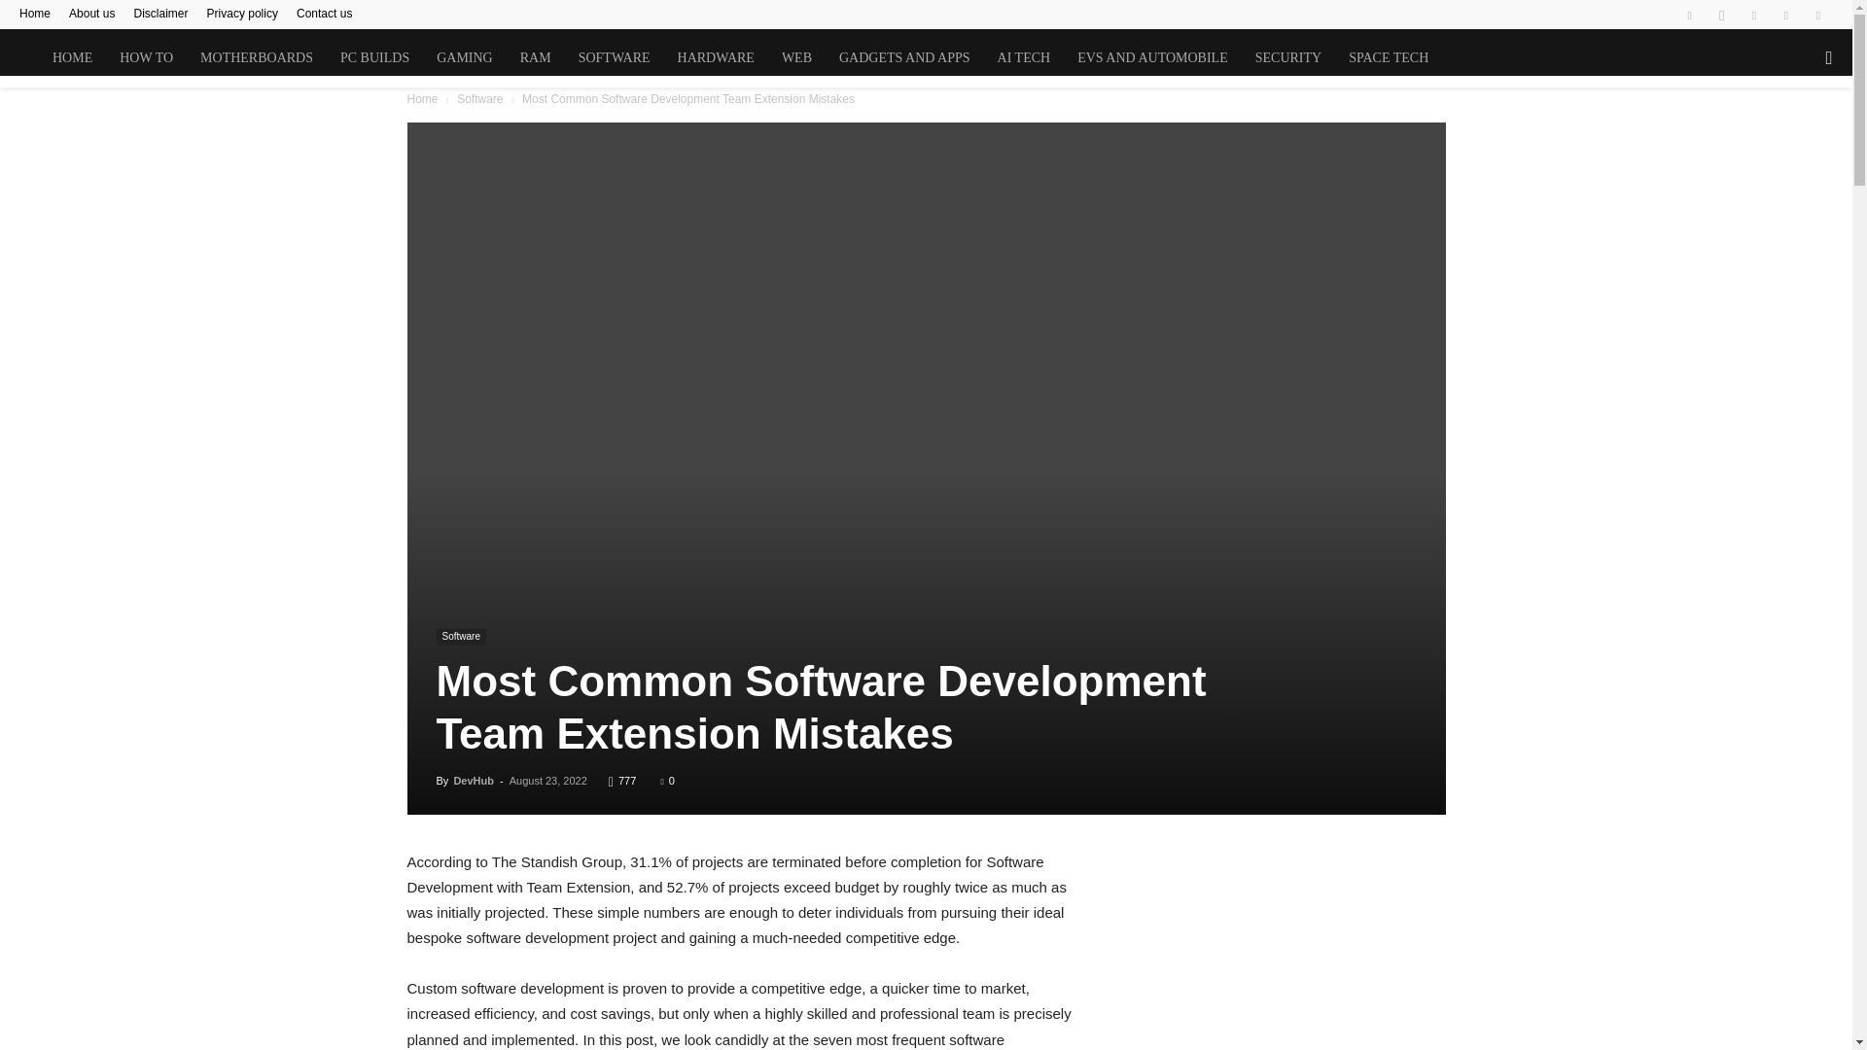  I want to click on MOTHERBOARDS, so click(257, 58).